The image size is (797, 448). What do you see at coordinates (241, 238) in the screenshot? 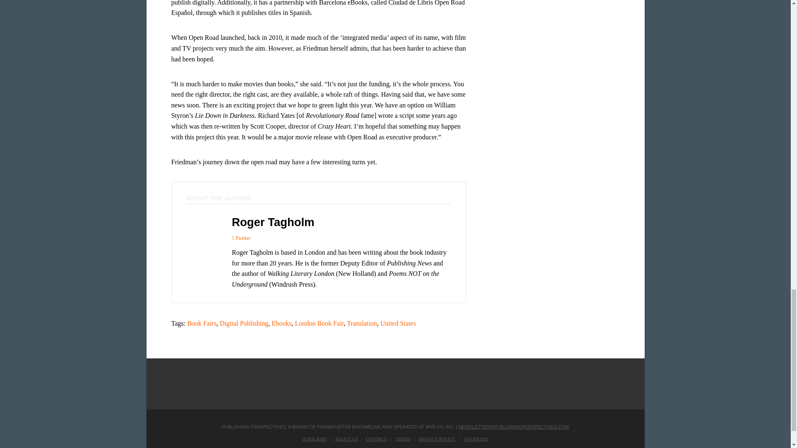
I see `Visit the Twitter Profile for Roger Tagholm` at bounding box center [241, 238].